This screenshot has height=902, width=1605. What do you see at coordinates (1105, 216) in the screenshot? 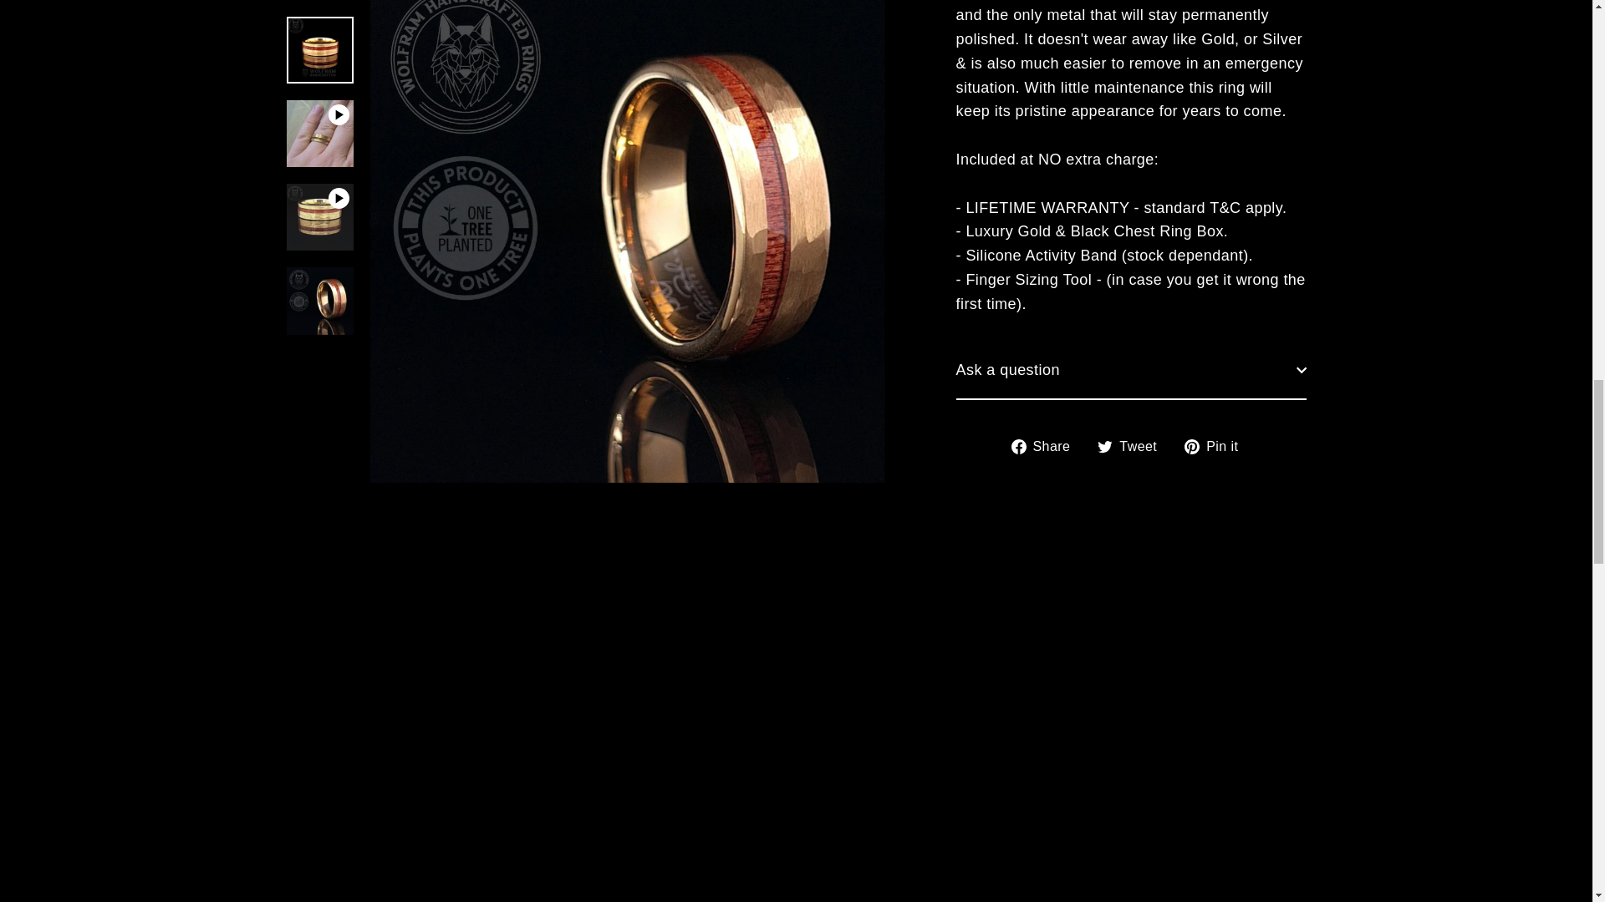
I see `twitter` at bounding box center [1105, 216].